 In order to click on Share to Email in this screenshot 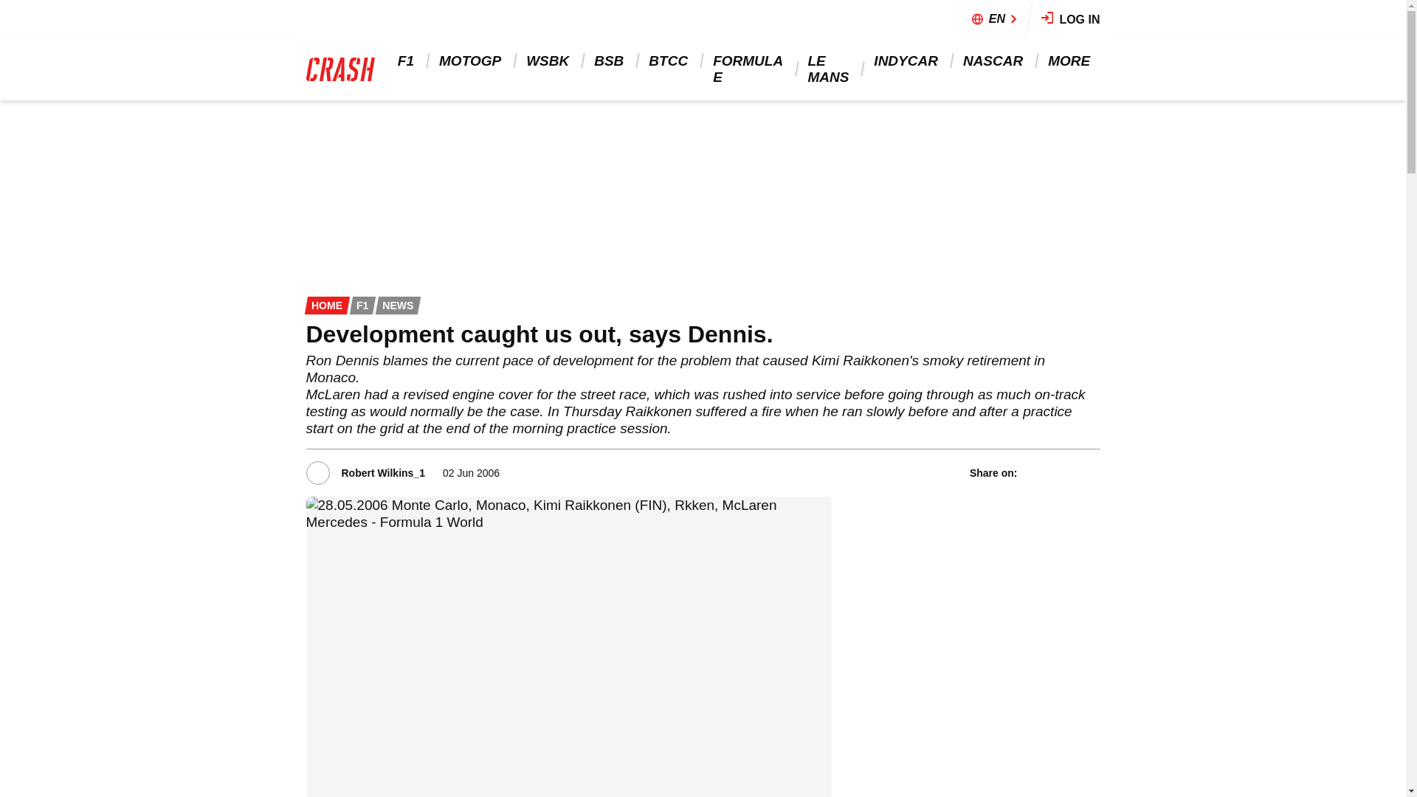, I will do `click(1090, 472)`.